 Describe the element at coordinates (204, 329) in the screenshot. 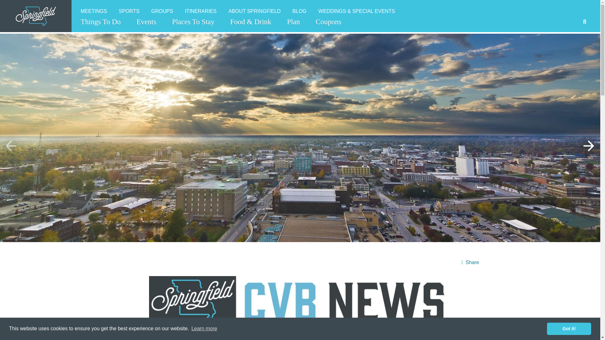

I see `Learn more` at that location.